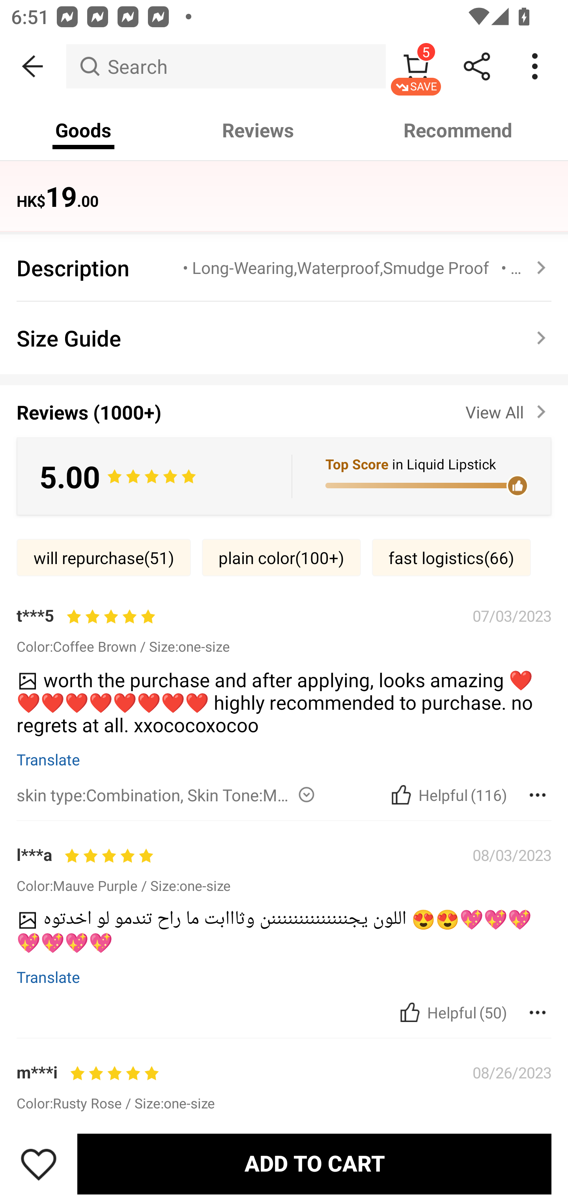 The image size is (568, 1200). I want to click on Cancel Helpful Was this article helpful? (116), so click(447, 795).